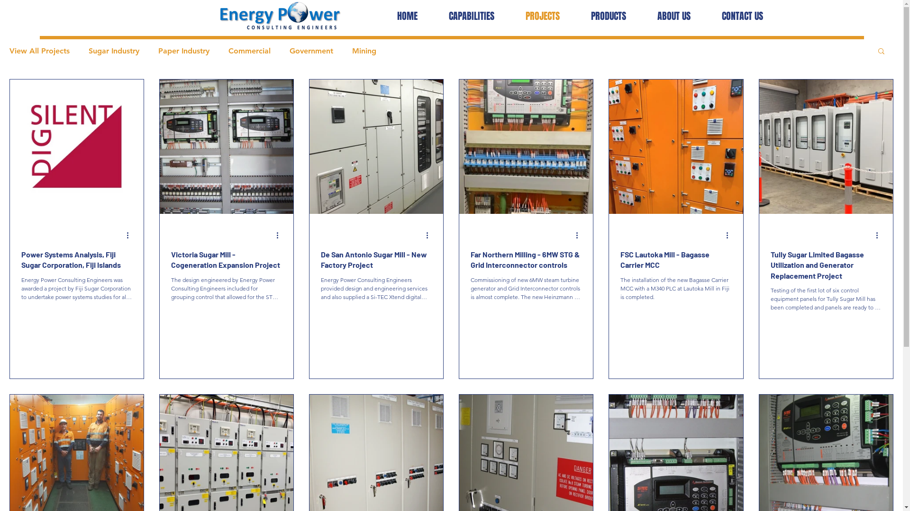 This screenshot has height=511, width=910. What do you see at coordinates (609, 16) in the screenshot?
I see `PRODUCTS` at bounding box center [609, 16].